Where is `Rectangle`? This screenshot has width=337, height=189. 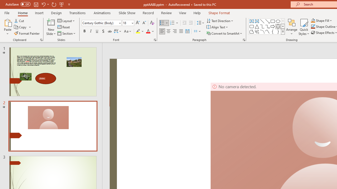
Rectangle is located at coordinates (273, 21).